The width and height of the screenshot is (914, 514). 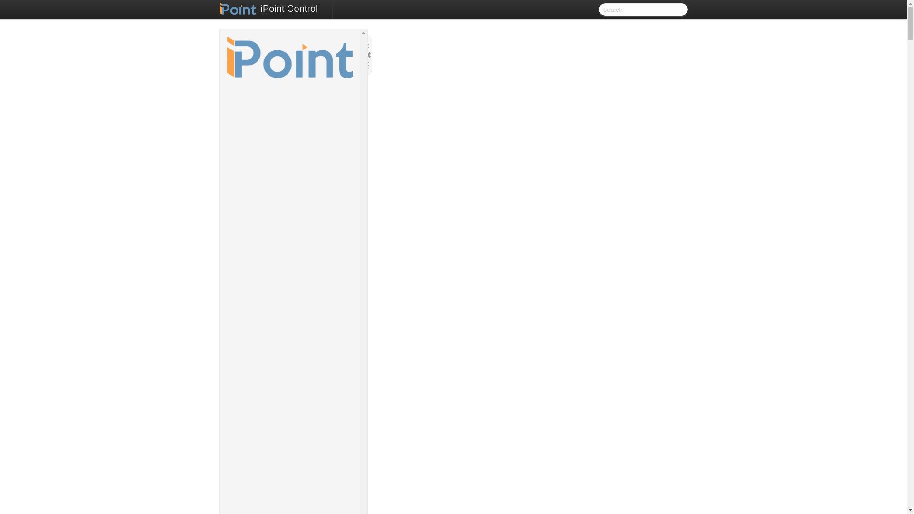 I want to click on Setup QuickBooks, so click(x=303, y=228).